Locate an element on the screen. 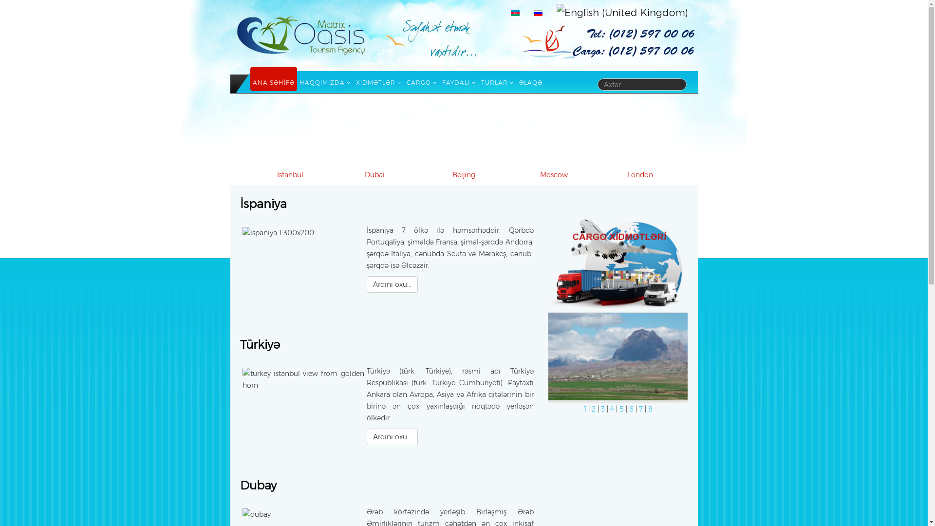  HAQQIMIZDA is located at coordinates (325, 79).